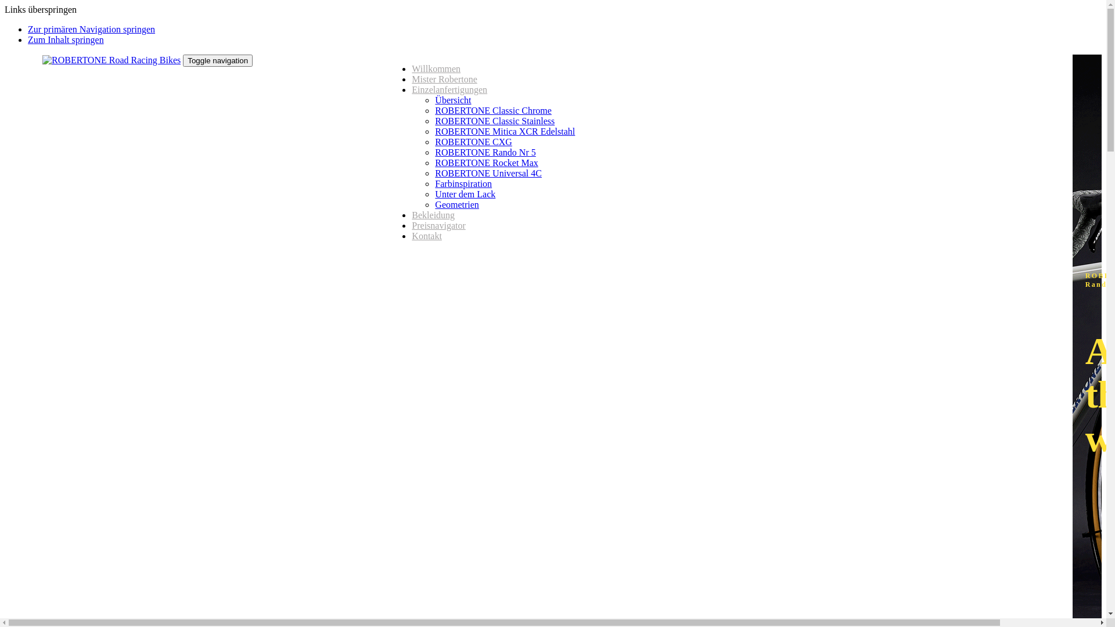 Image resolution: width=1115 pixels, height=627 pixels. I want to click on ROBERTONE CXG, so click(474, 142).